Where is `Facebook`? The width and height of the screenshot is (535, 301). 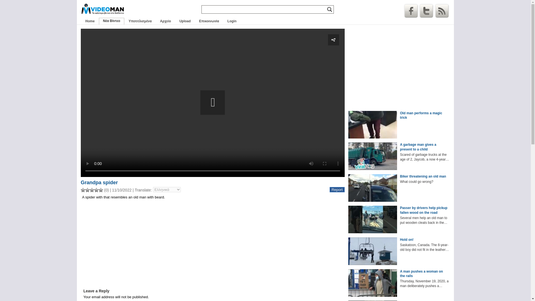
Facebook is located at coordinates (411, 11).